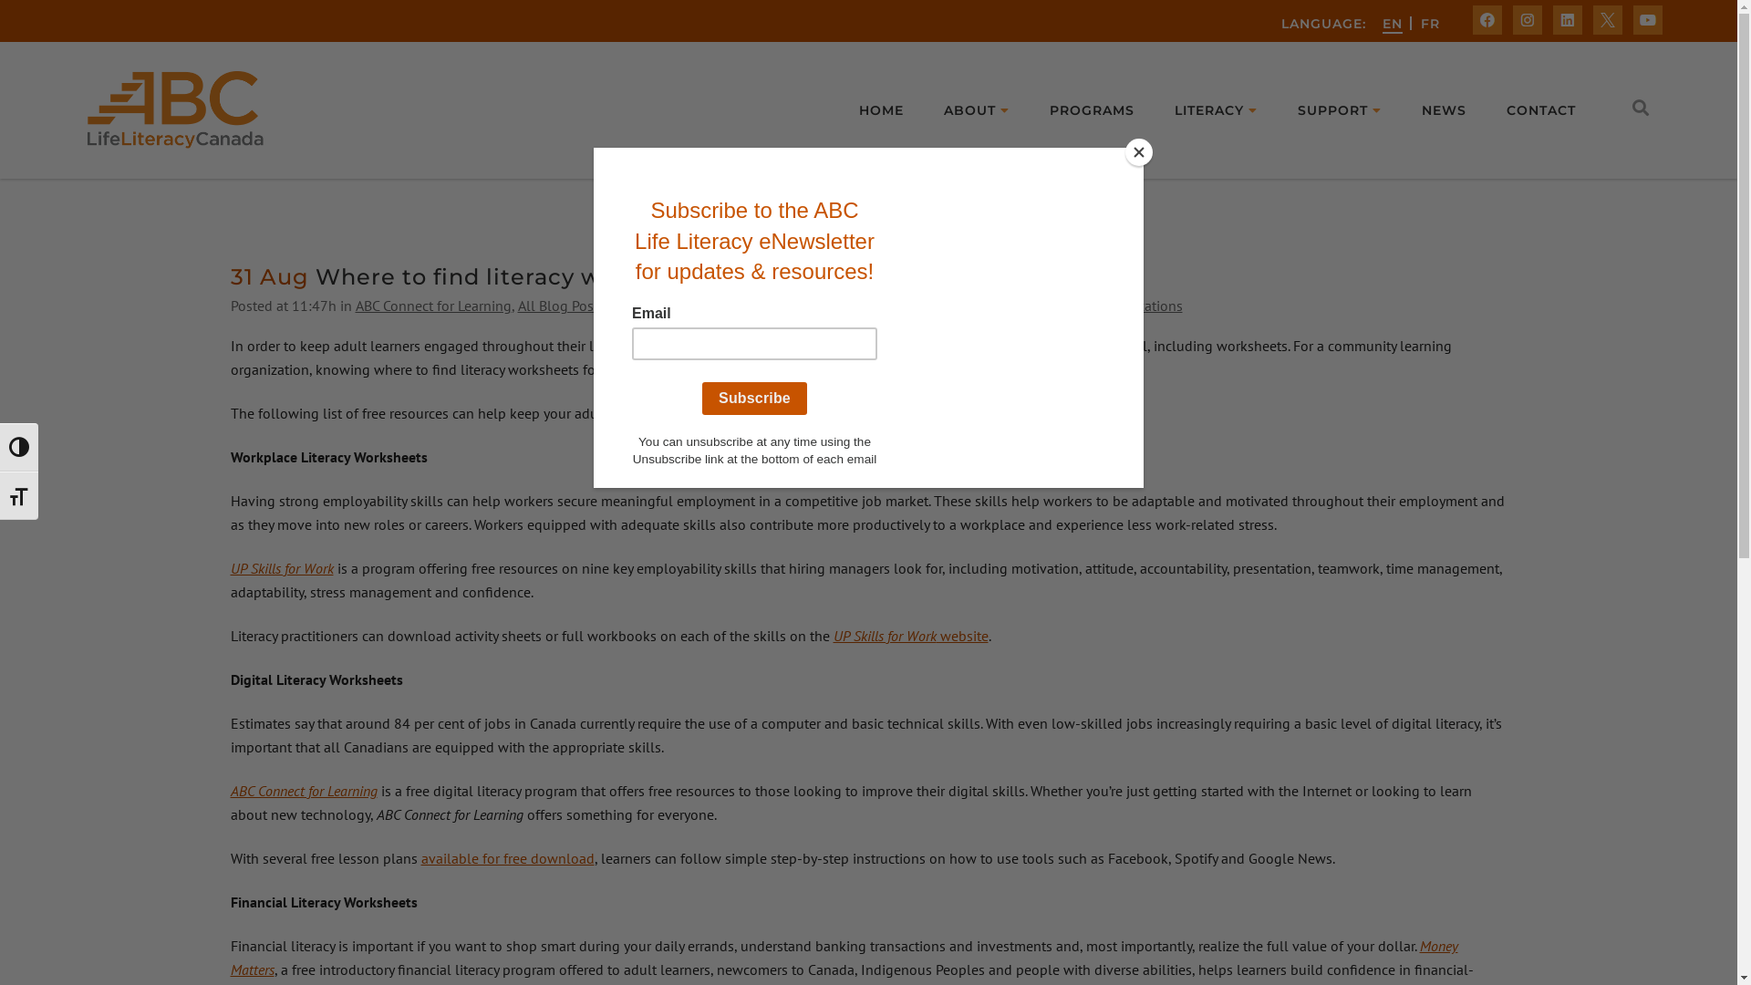  I want to click on UP Skills for Work, so click(281, 567).